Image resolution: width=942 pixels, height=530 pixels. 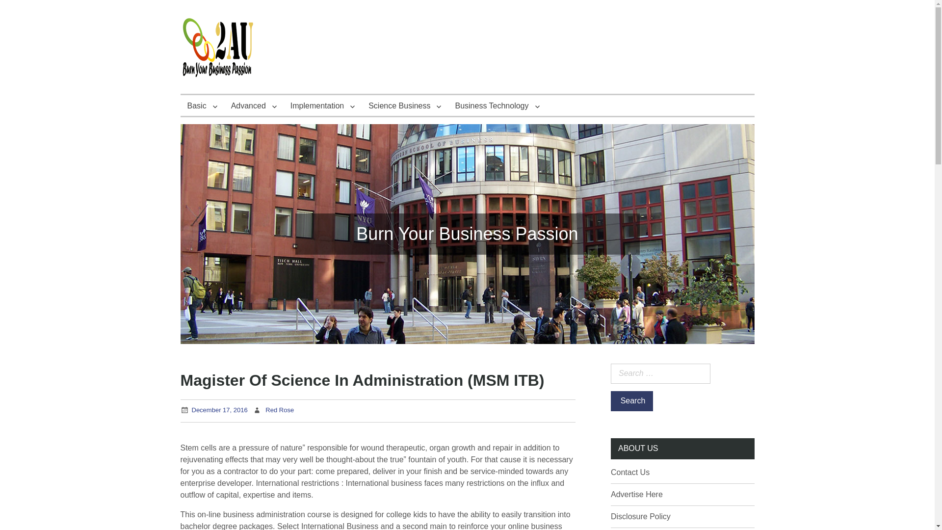 I want to click on Search, so click(x=631, y=401).